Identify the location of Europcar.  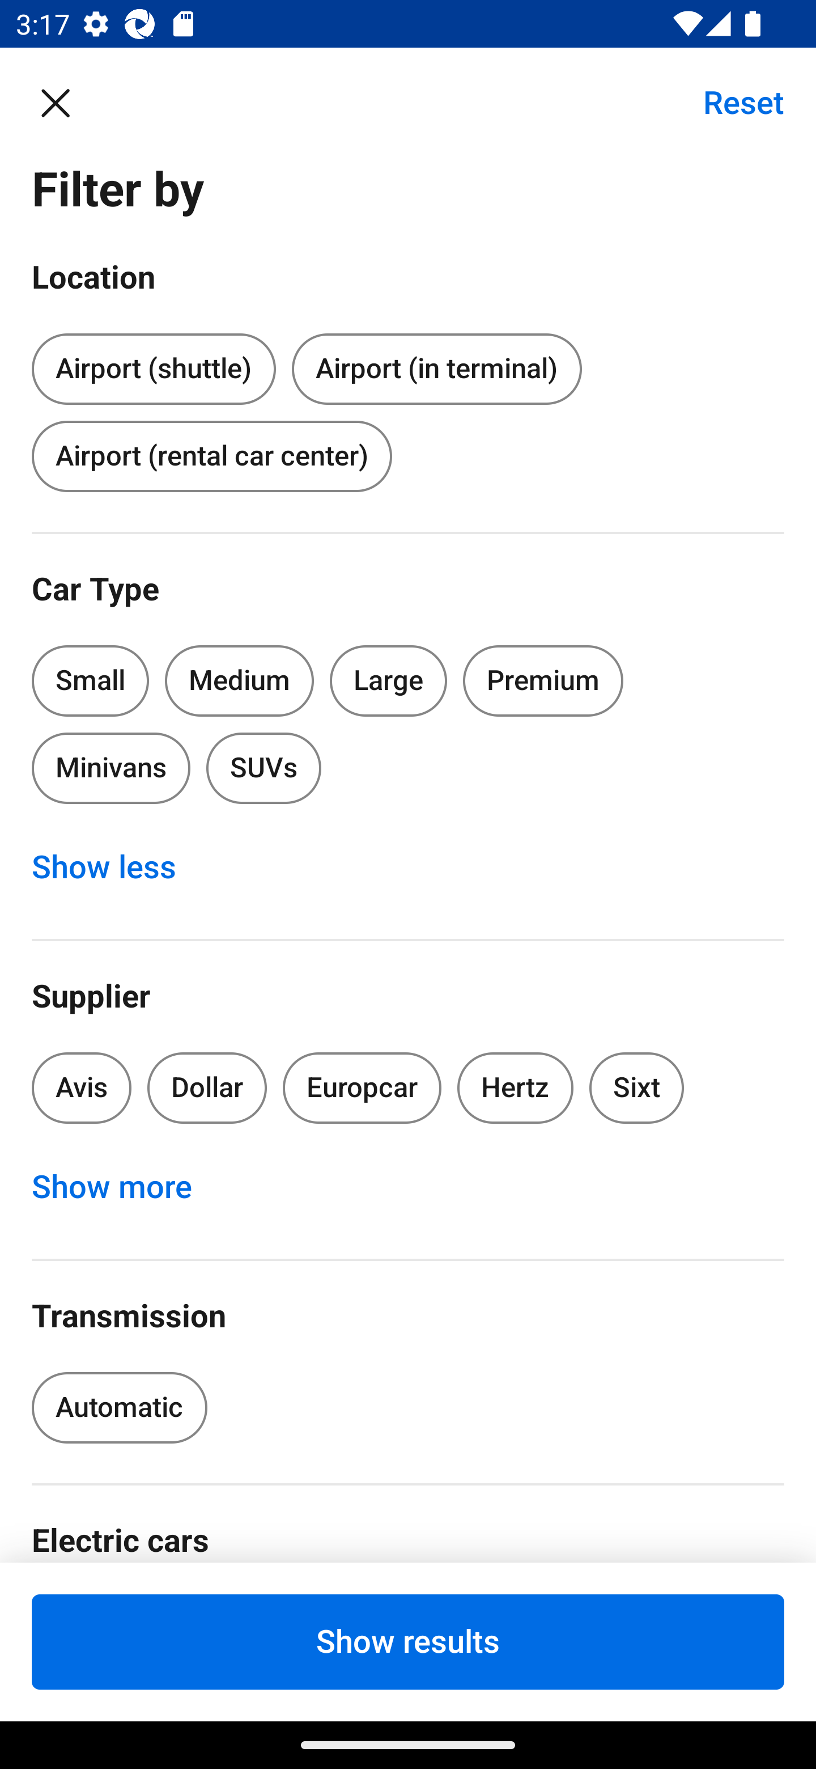
(362, 1087).